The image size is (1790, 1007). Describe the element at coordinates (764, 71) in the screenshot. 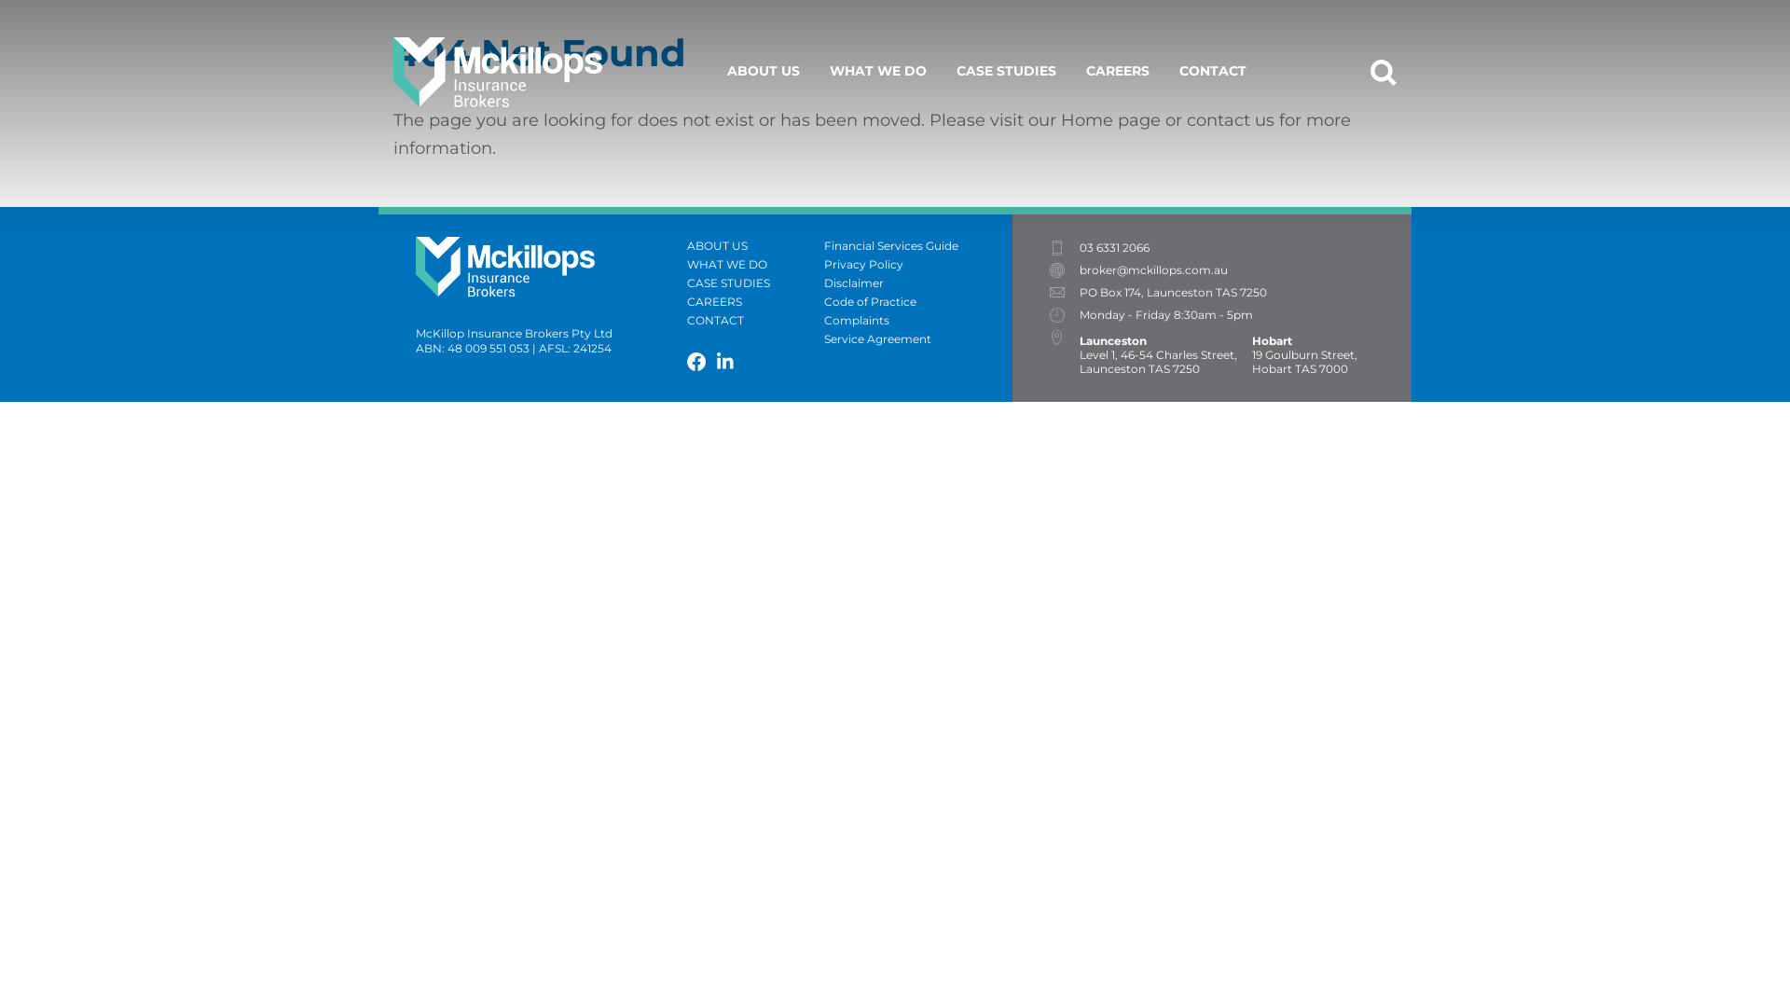

I see `ABOUT US` at that location.